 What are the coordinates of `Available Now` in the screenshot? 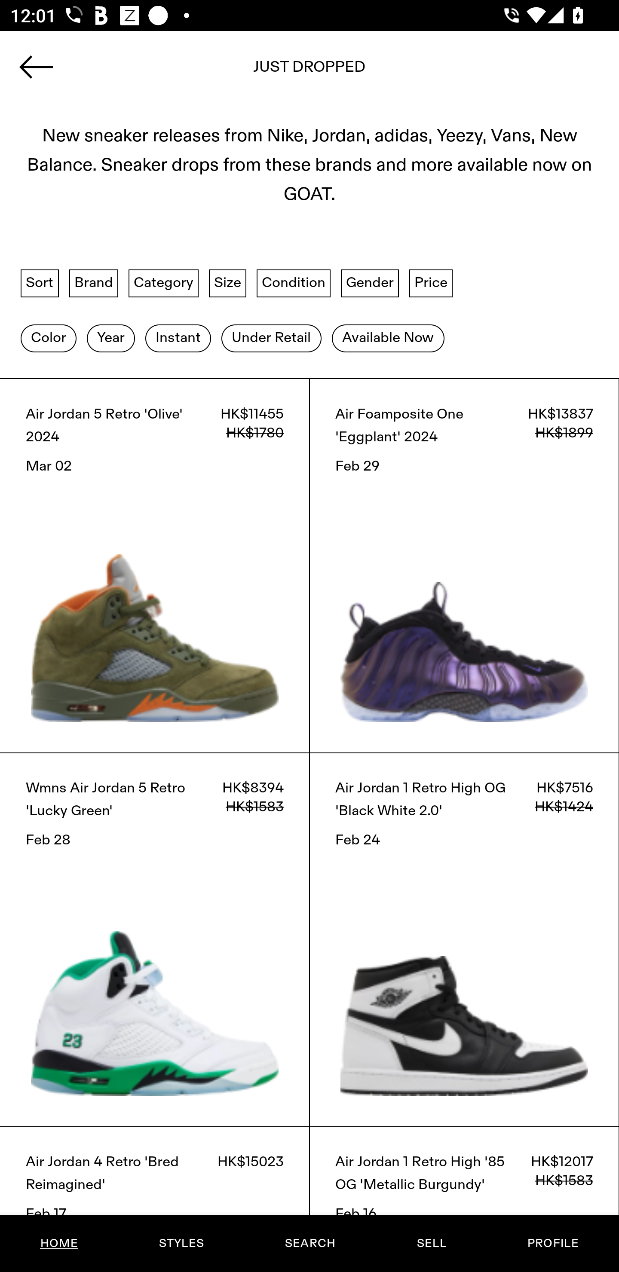 It's located at (388, 337).